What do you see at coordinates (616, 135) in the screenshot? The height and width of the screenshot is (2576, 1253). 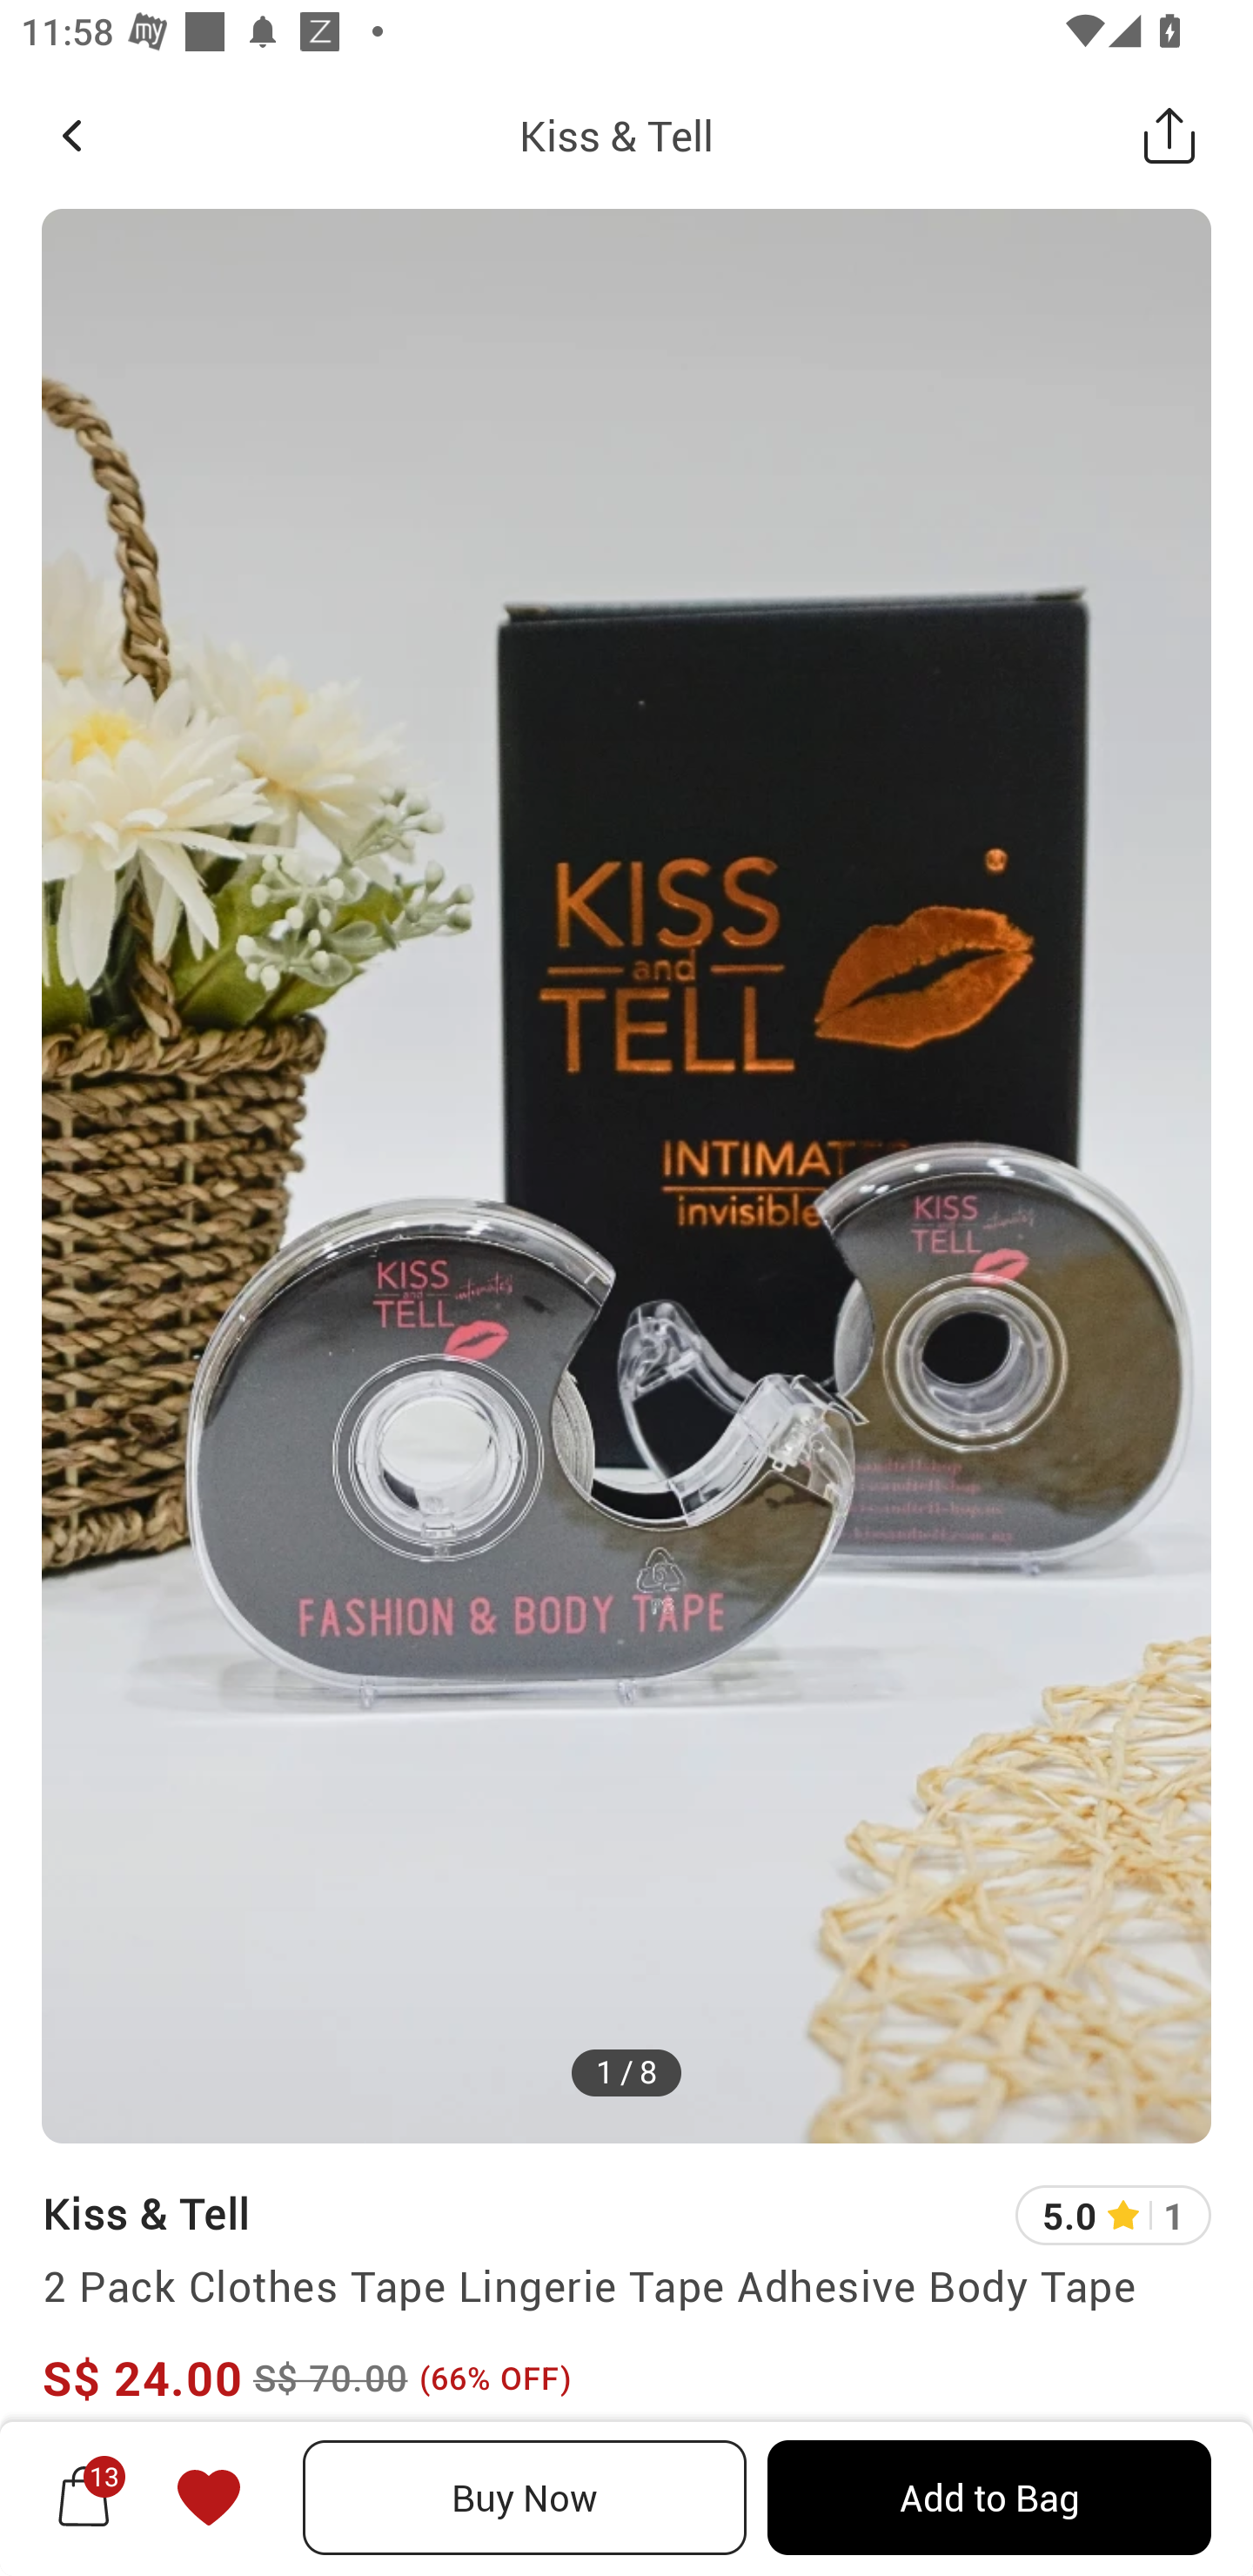 I see `Kiss & Tell` at bounding box center [616, 135].